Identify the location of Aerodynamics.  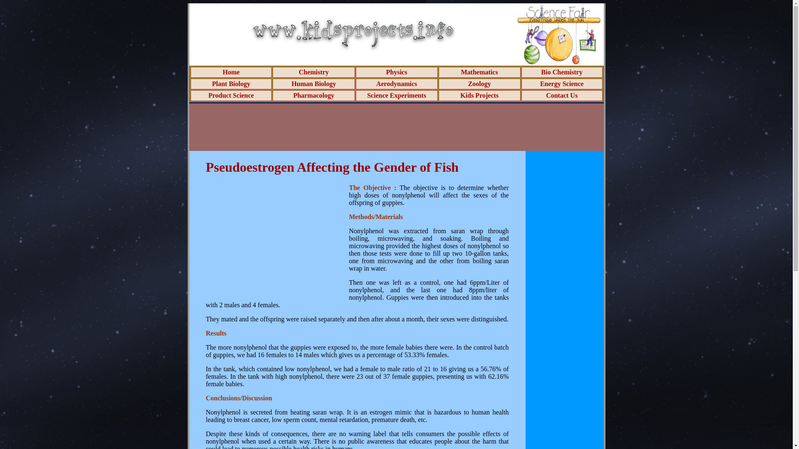
(397, 84).